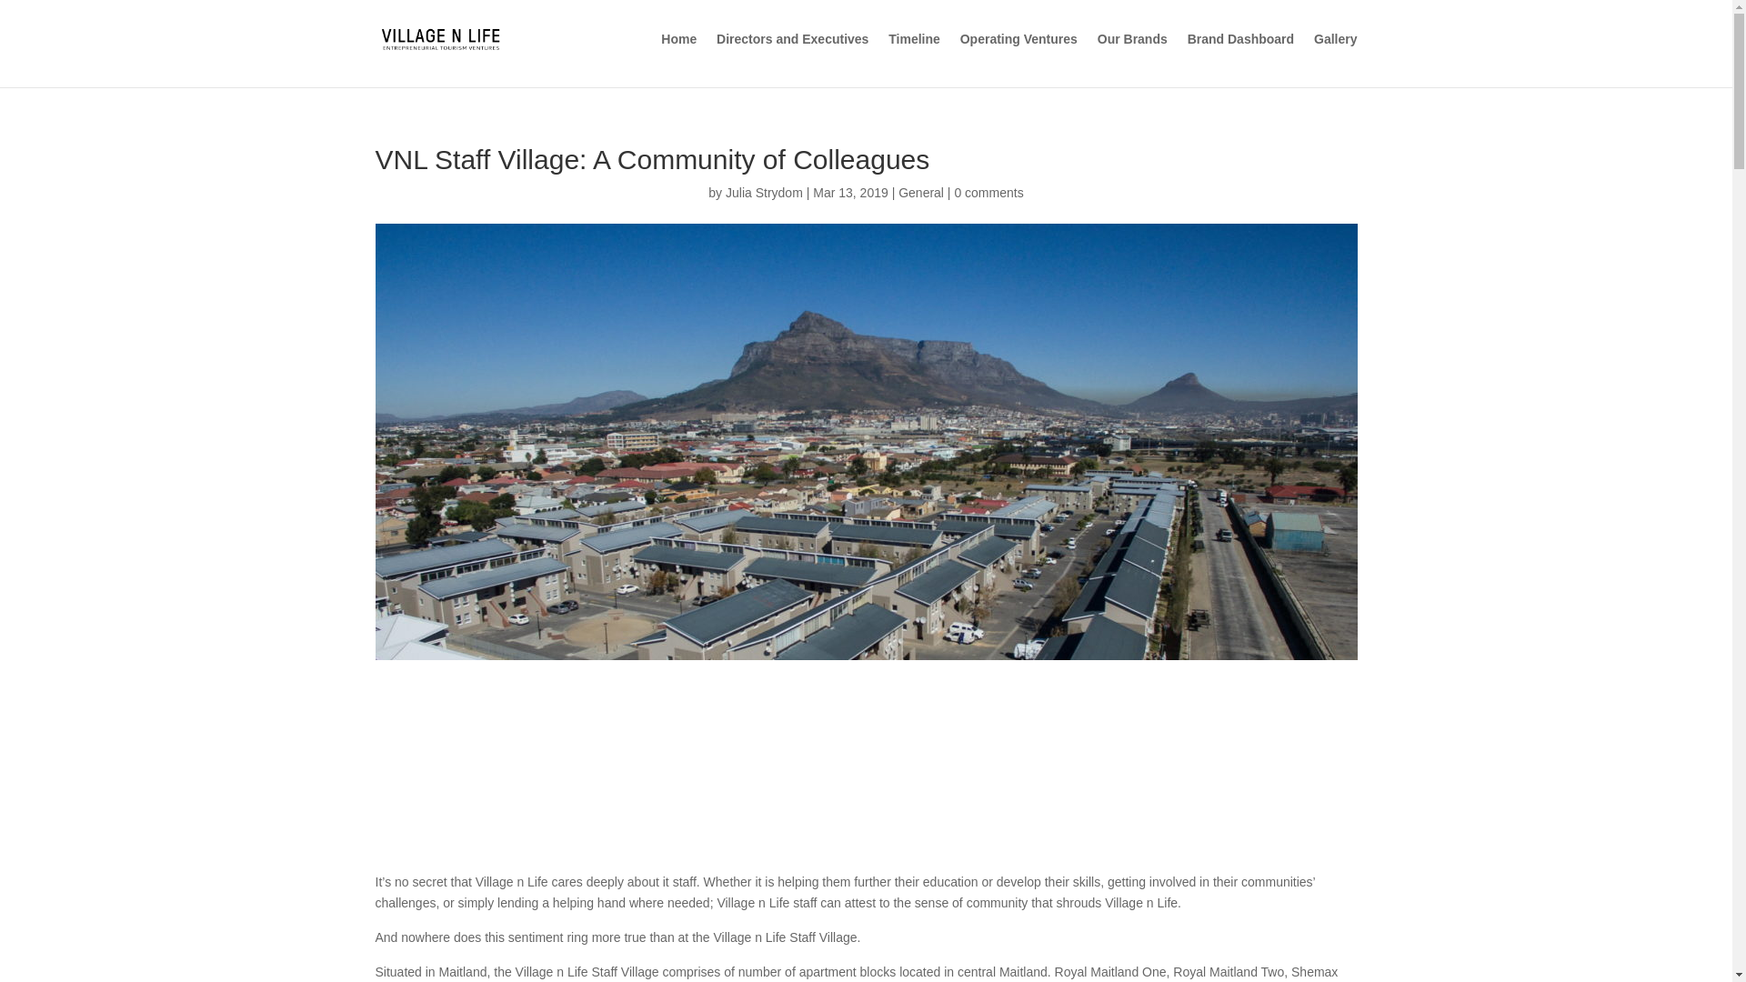 The width and height of the screenshot is (1746, 982). Describe the element at coordinates (915, 55) in the screenshot. I see `Timeline` at that location.